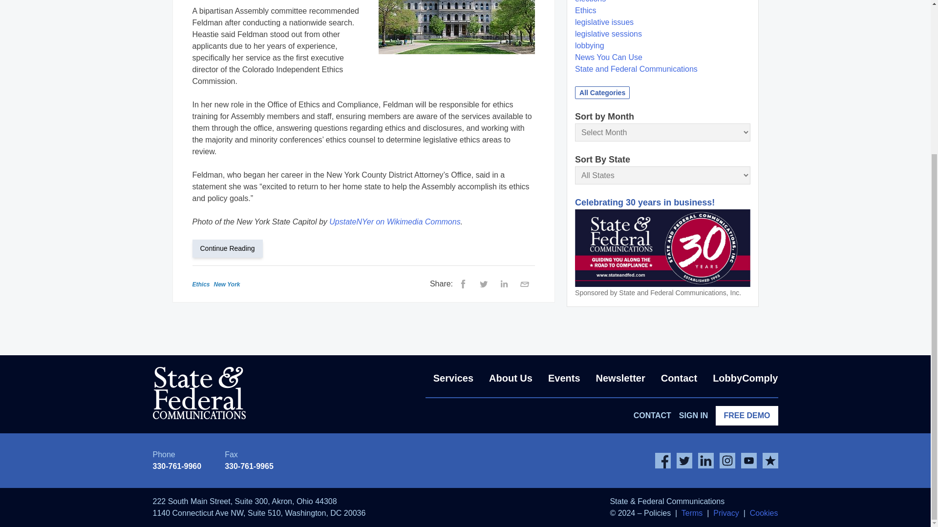 Image resolution: width=938 pixels, height=527 pixels. Describe the element at coordinates (585, 10) in the screenshot. I see `Ethics` at that location.